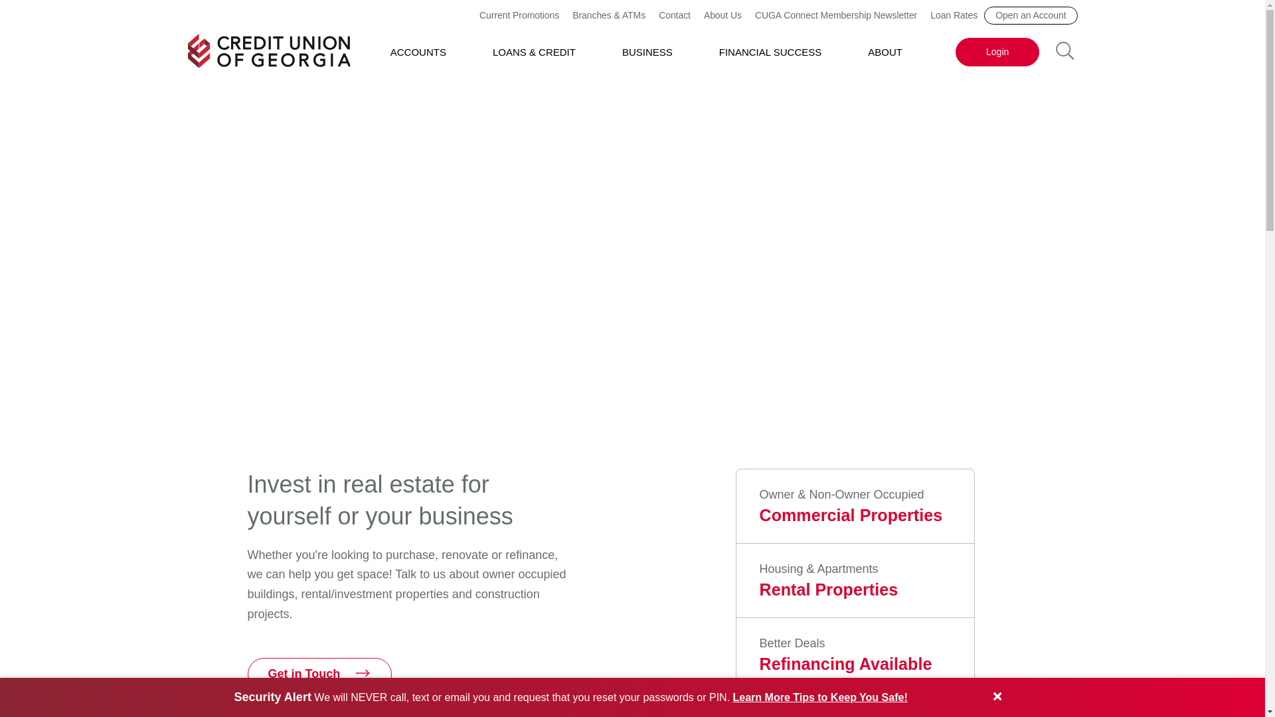  I want to click on search Created with Sketch., so click(1065, 49).